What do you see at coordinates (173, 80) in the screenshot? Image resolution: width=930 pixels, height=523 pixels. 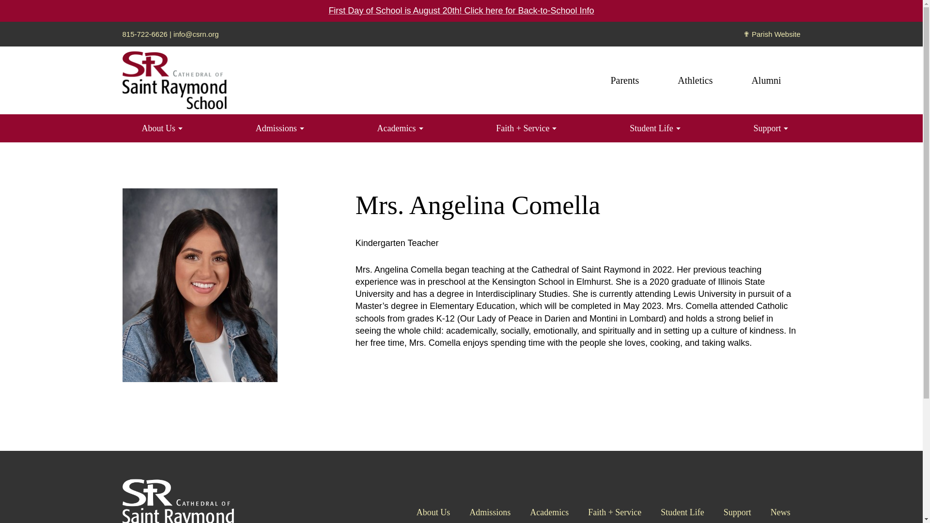 I see `Cathedral of Saint Raymond School` at bounding box center [173, 80].